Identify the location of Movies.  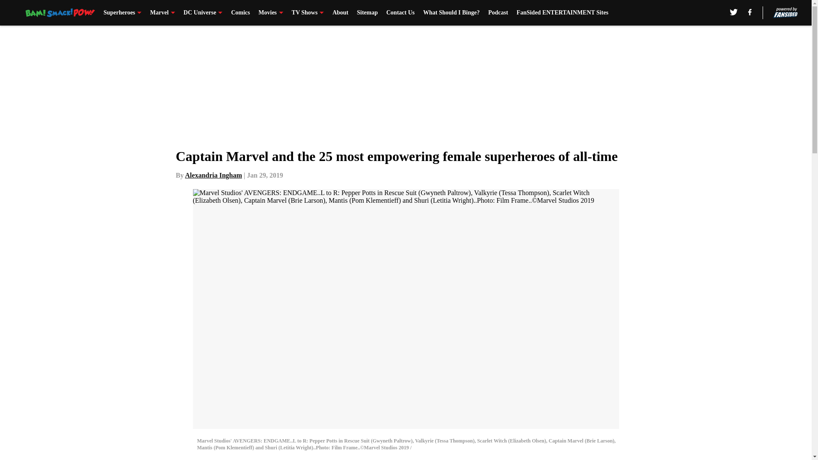
(271, 13).